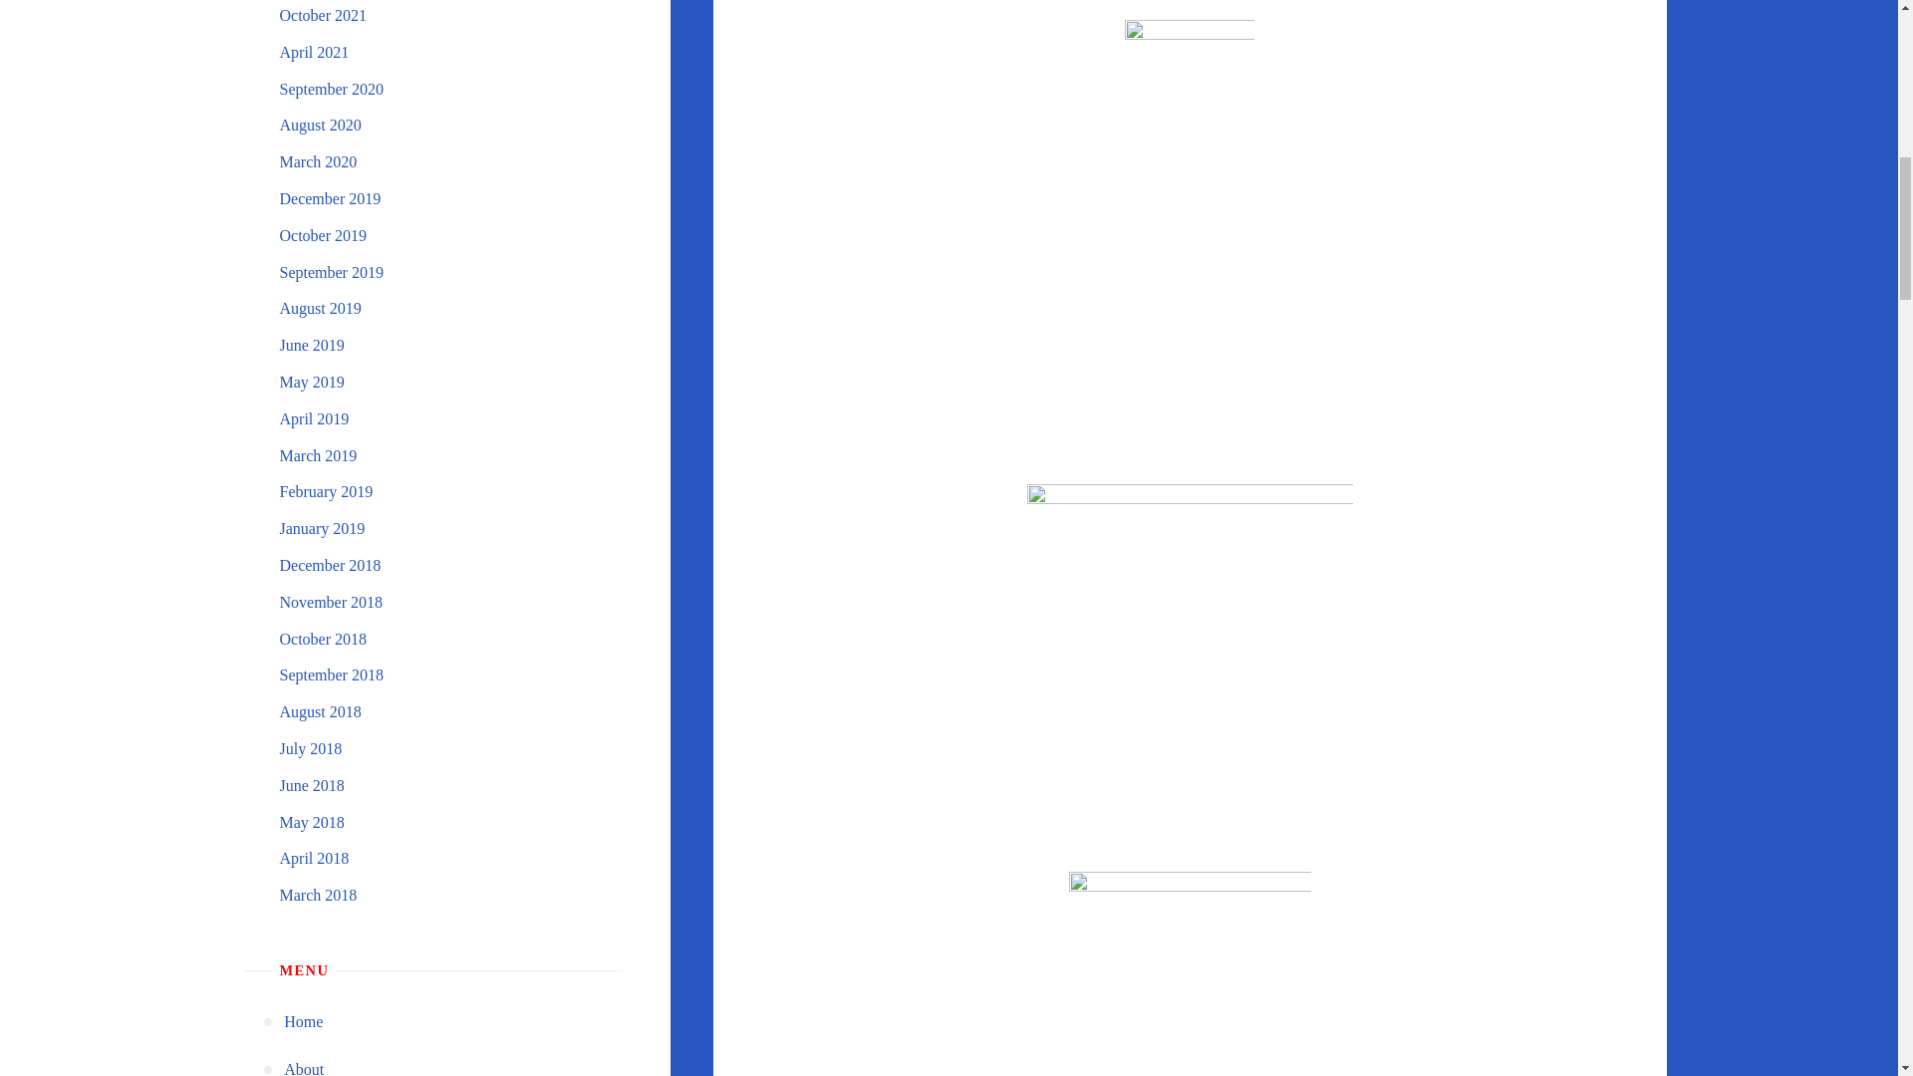 Image resolution: width=1913 pixels, height=1076 pixels. I want to click on March 2020, so click(317, 161).